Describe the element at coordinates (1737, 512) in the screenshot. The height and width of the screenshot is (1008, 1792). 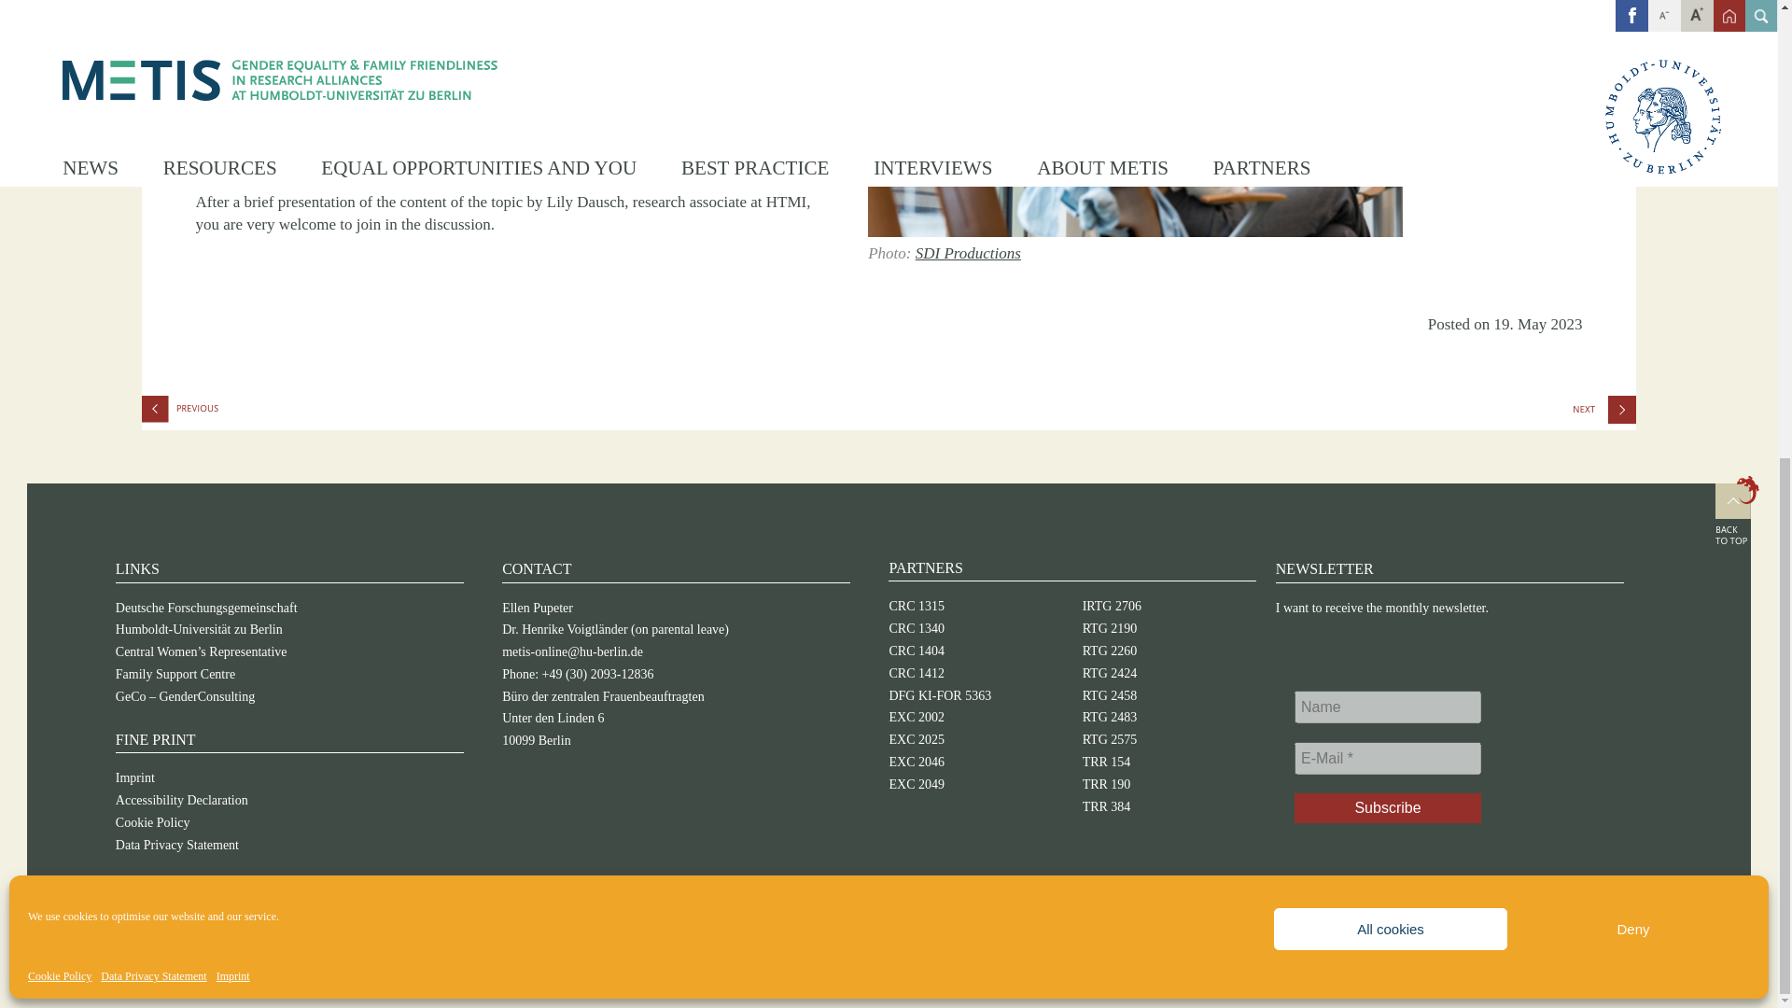
I see `Top` at that location.